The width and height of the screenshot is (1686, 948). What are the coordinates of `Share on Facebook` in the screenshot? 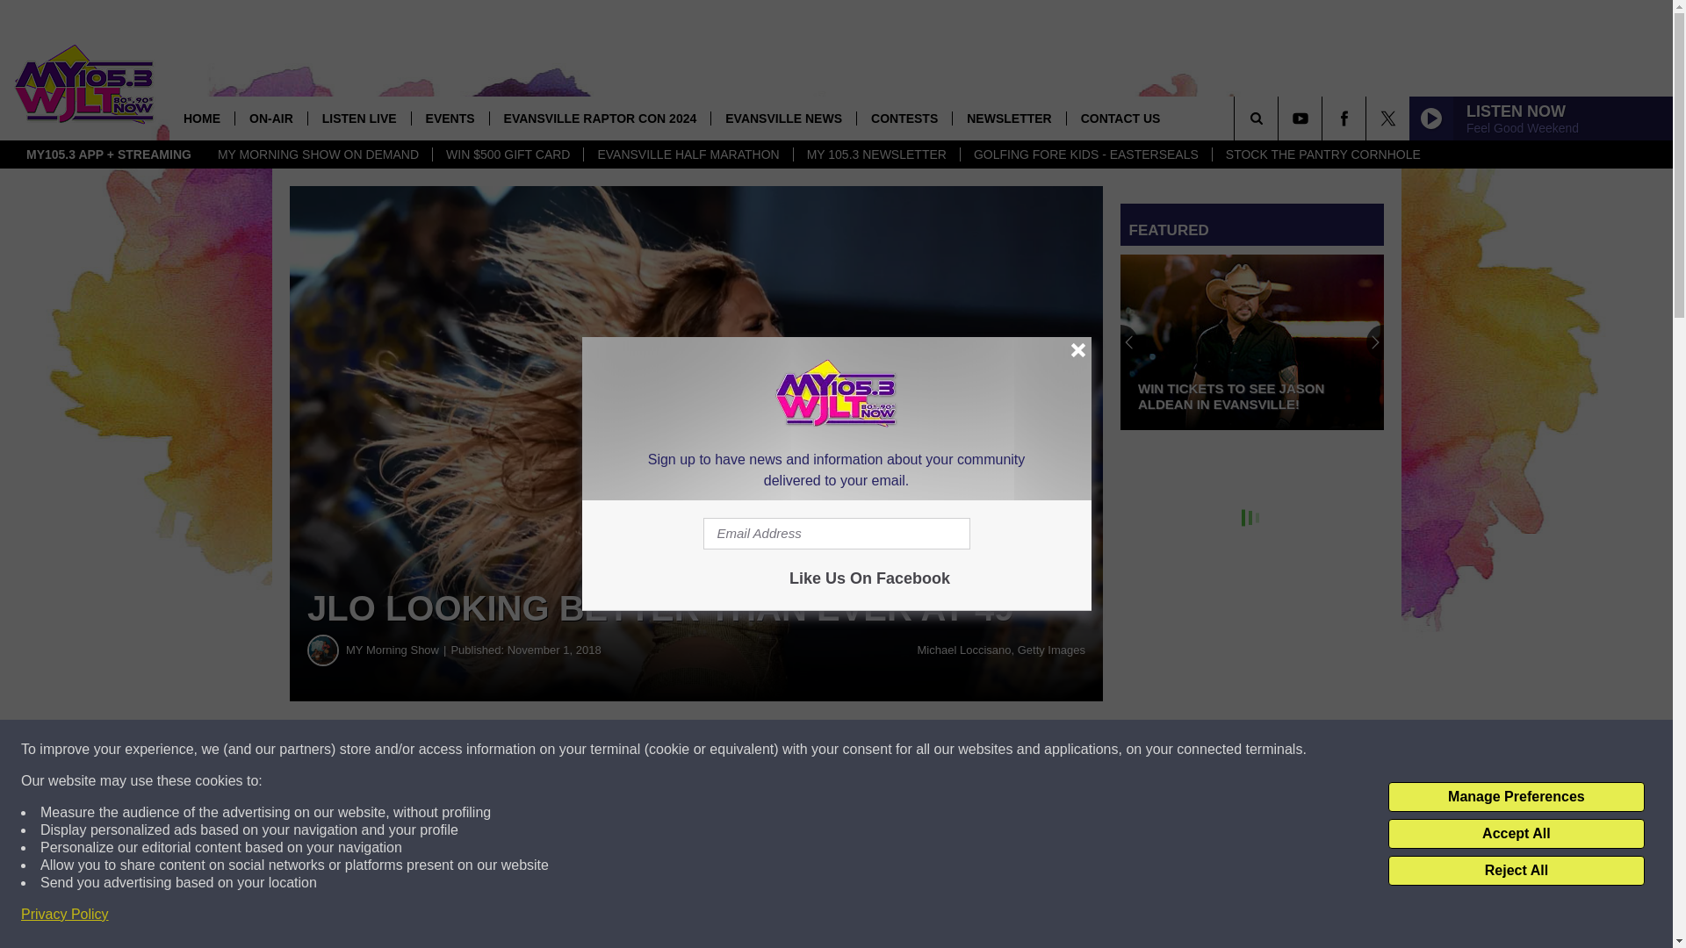 It's located at (534, 750).